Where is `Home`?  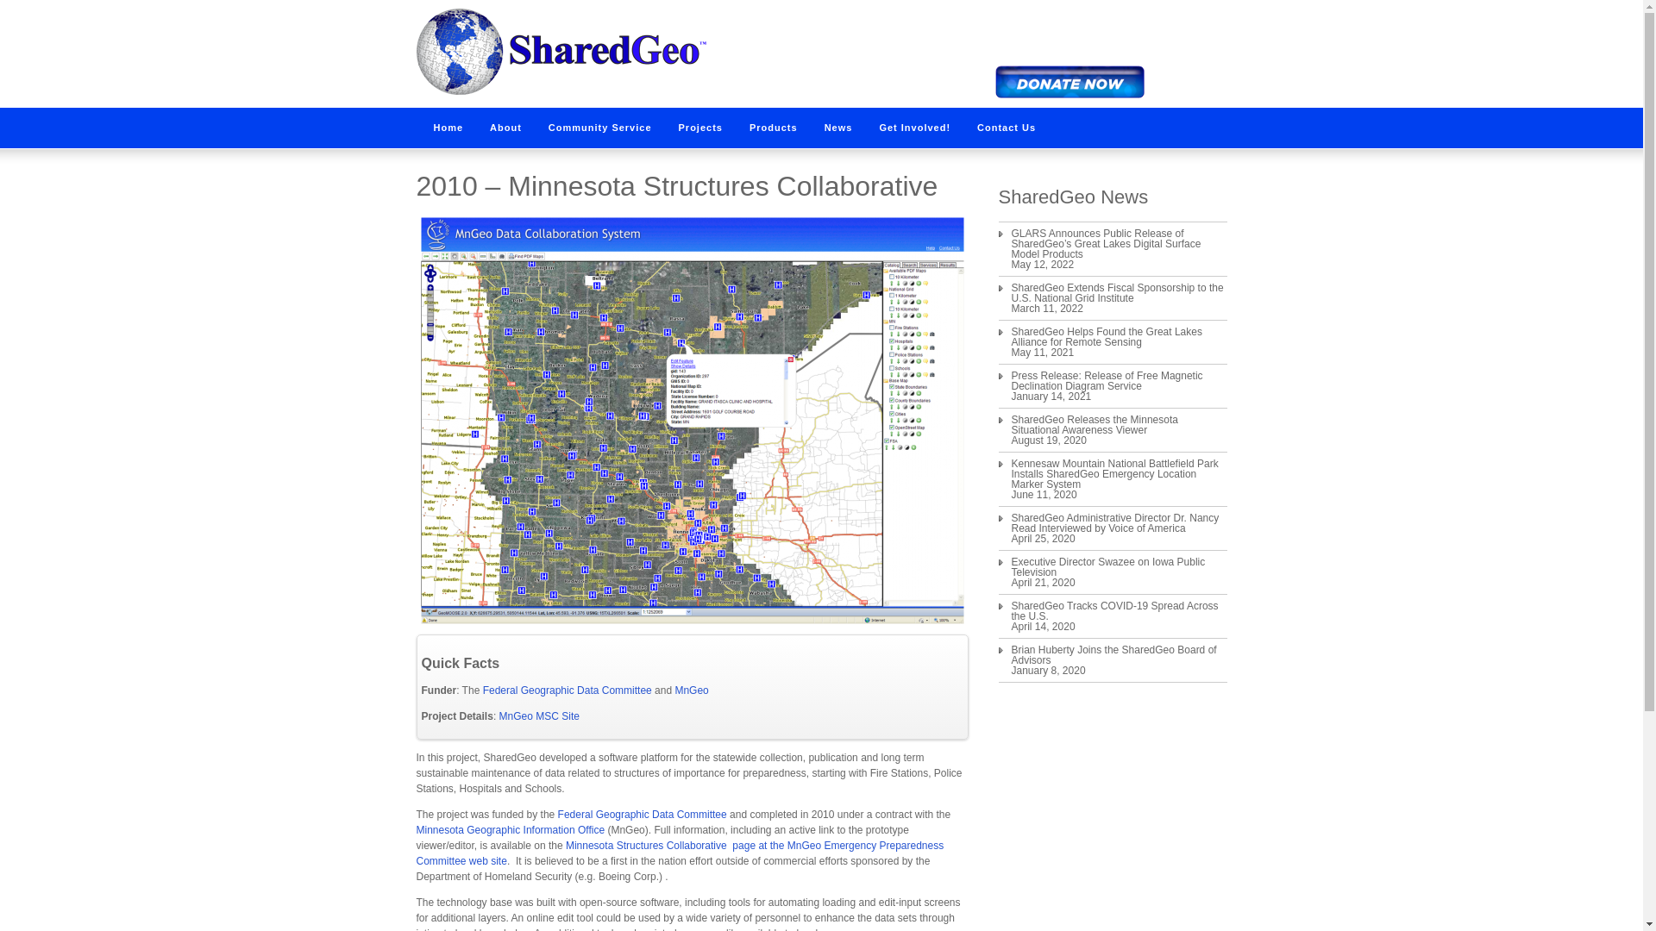 Home is located at coordinates (447, 128).